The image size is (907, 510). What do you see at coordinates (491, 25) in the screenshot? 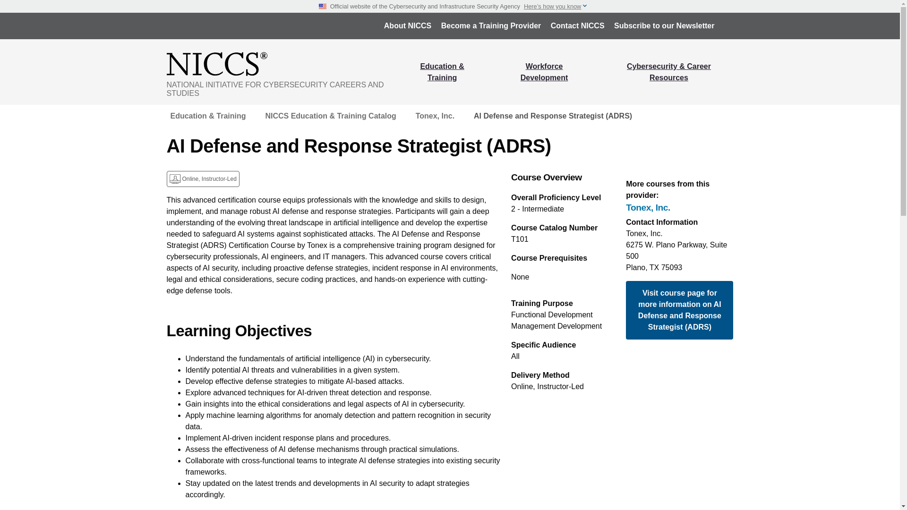
I see `Become a Training Provider` at bounding box center [491, 25].